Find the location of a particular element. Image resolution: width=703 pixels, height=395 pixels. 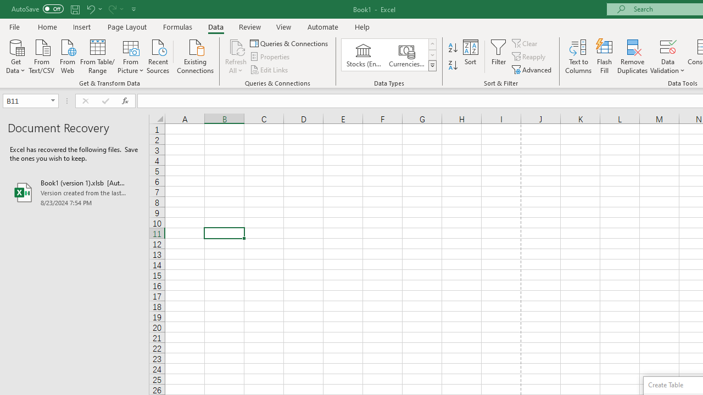

Sort Z to A is located at coordinates (453, 66).